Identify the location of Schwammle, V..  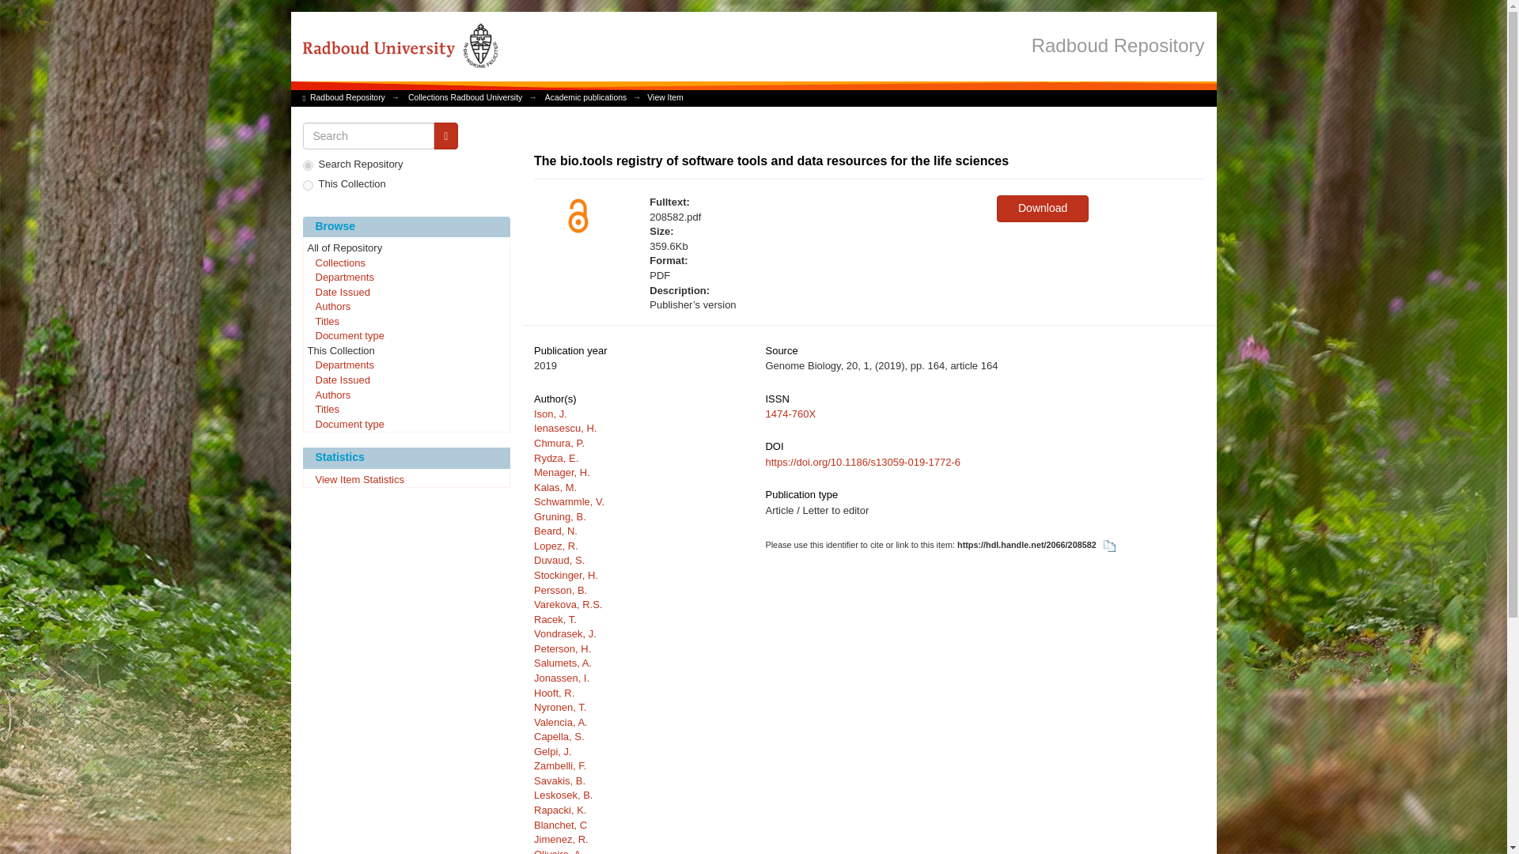
(570, 501).